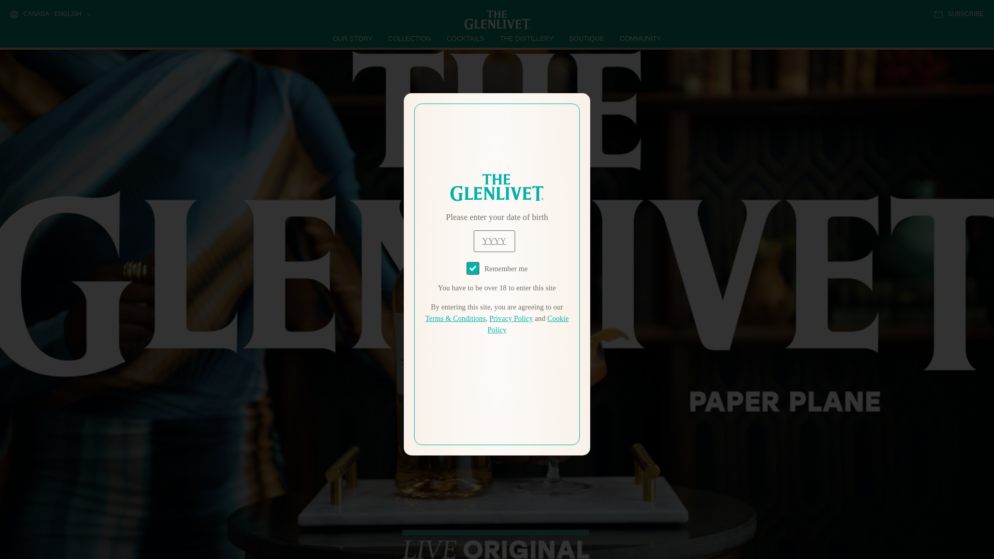 Image resolution: width=994 pixels, height=559 pixels. What do you see at coordinates (465, 38) in the screenshot?
I see `COCKTAILS` at bounding box center [465, 38].